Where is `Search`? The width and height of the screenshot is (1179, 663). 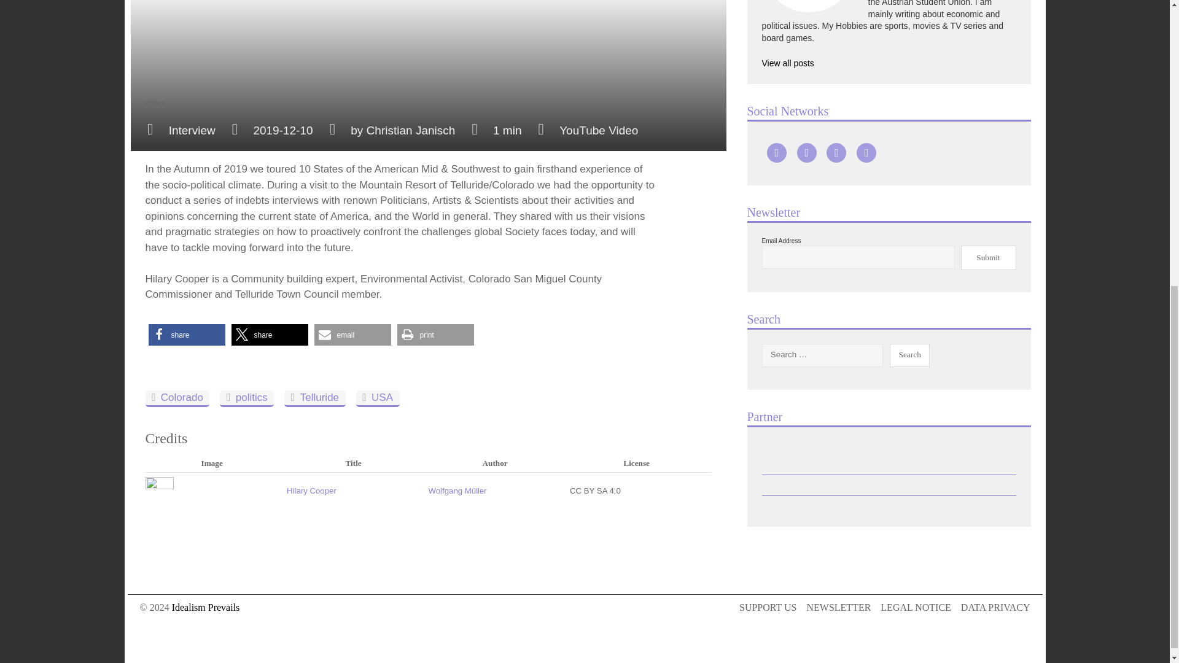 Search is located at coordinates (910, 355).